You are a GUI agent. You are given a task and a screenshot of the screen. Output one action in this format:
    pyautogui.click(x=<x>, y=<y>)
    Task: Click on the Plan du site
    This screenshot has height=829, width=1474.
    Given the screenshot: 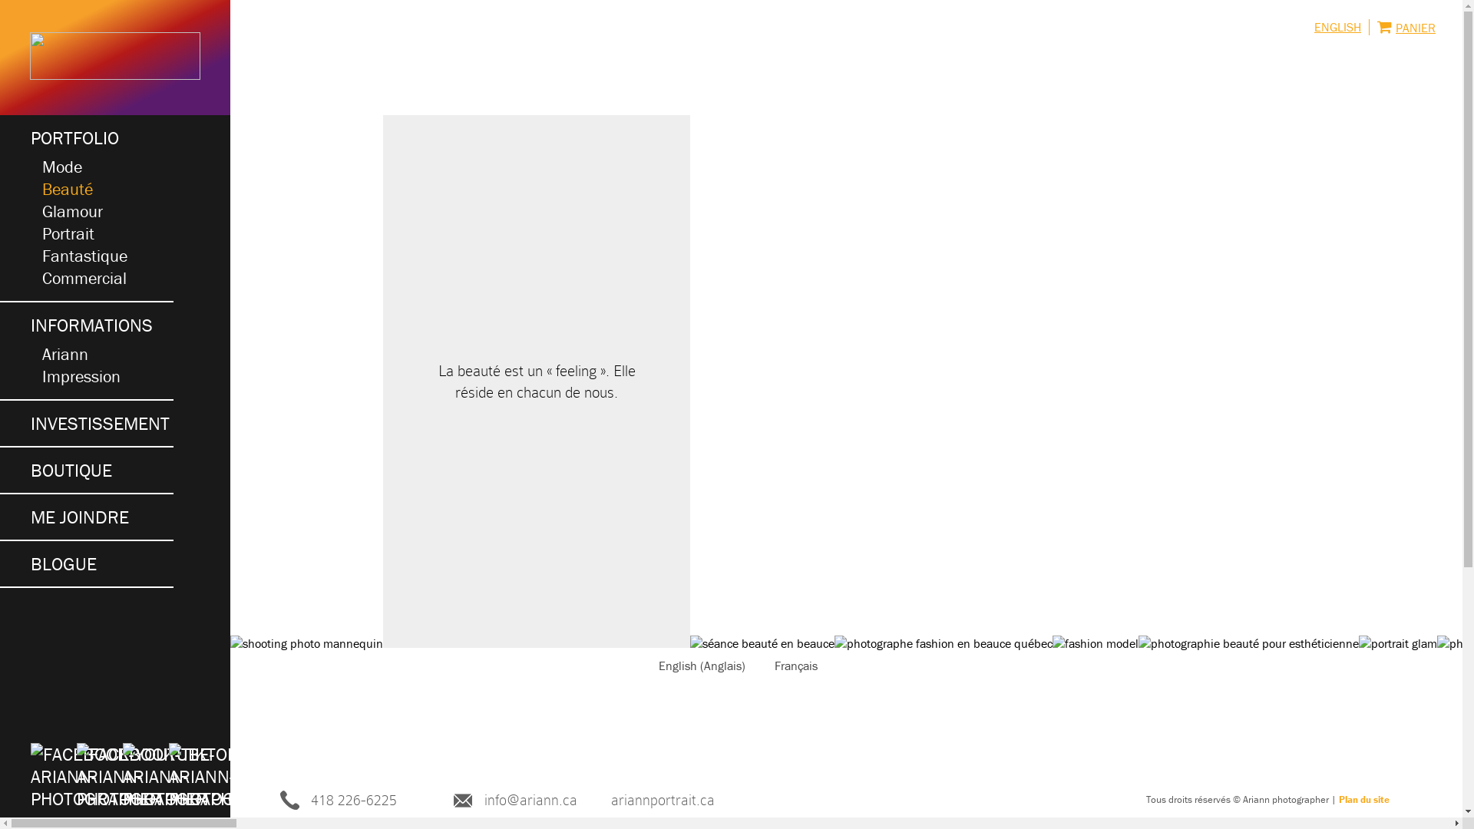 What is the action you would take?
    pyautogui.click(x=1364, y=800)
    